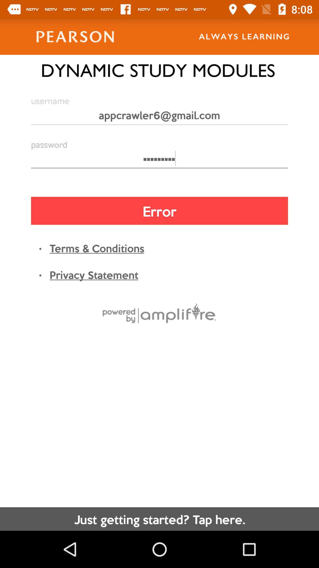  I want to click on click the privacy statement icon, so click(94, 274).